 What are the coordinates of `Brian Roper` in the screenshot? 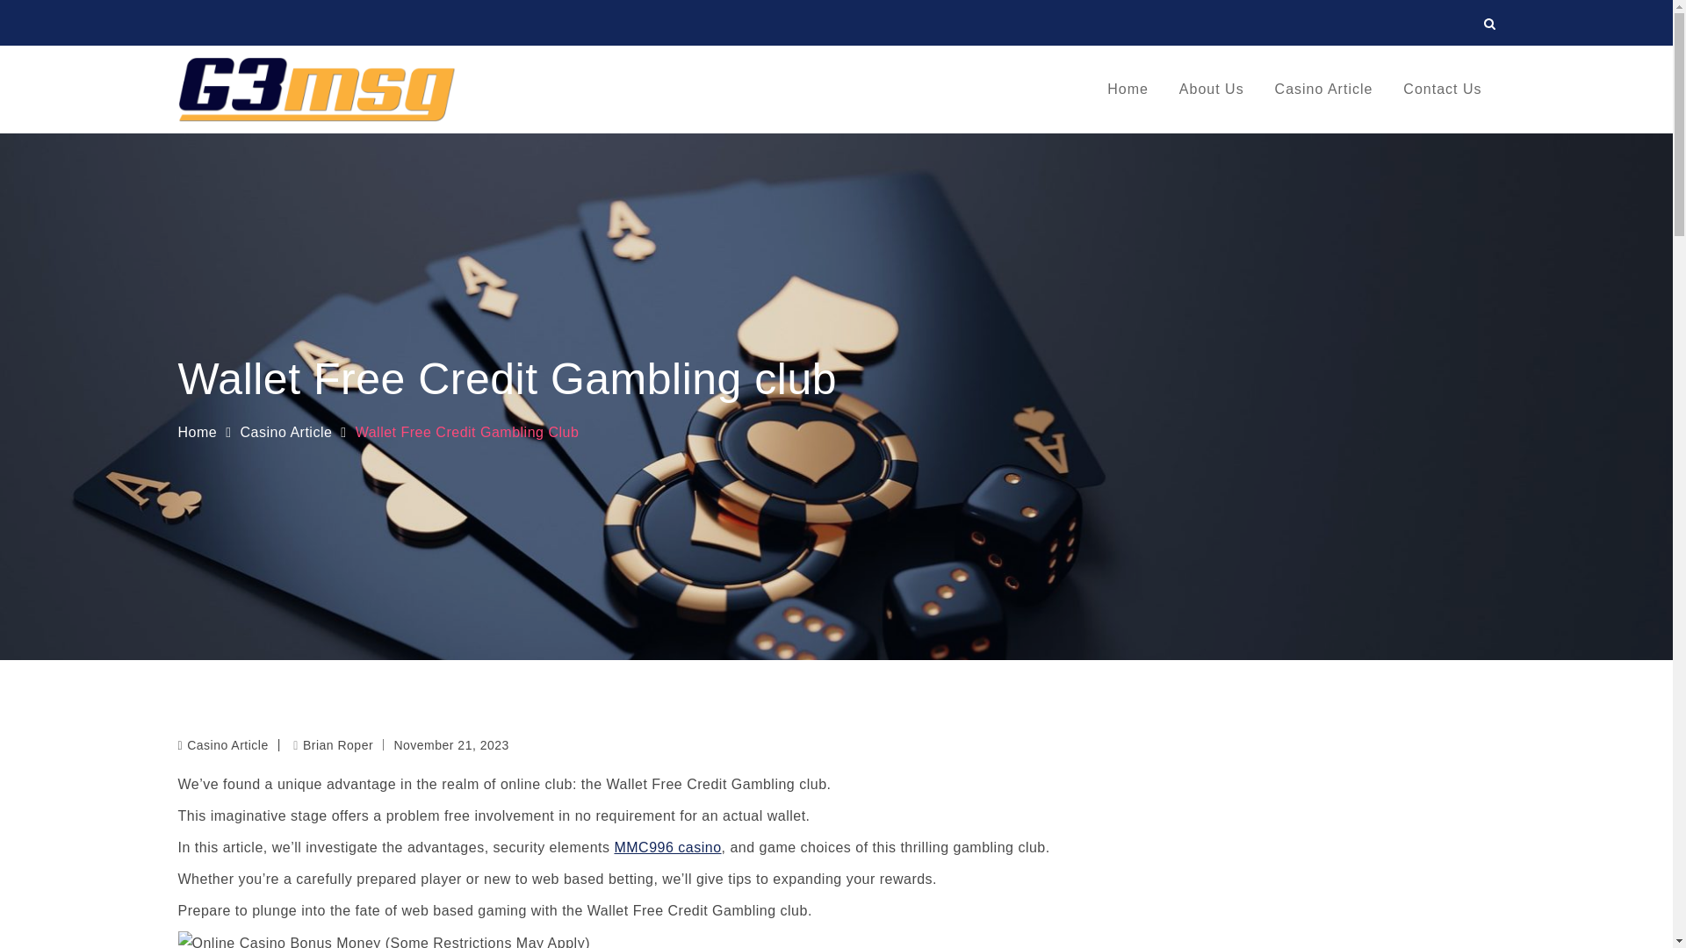 It's located at (333, 745).